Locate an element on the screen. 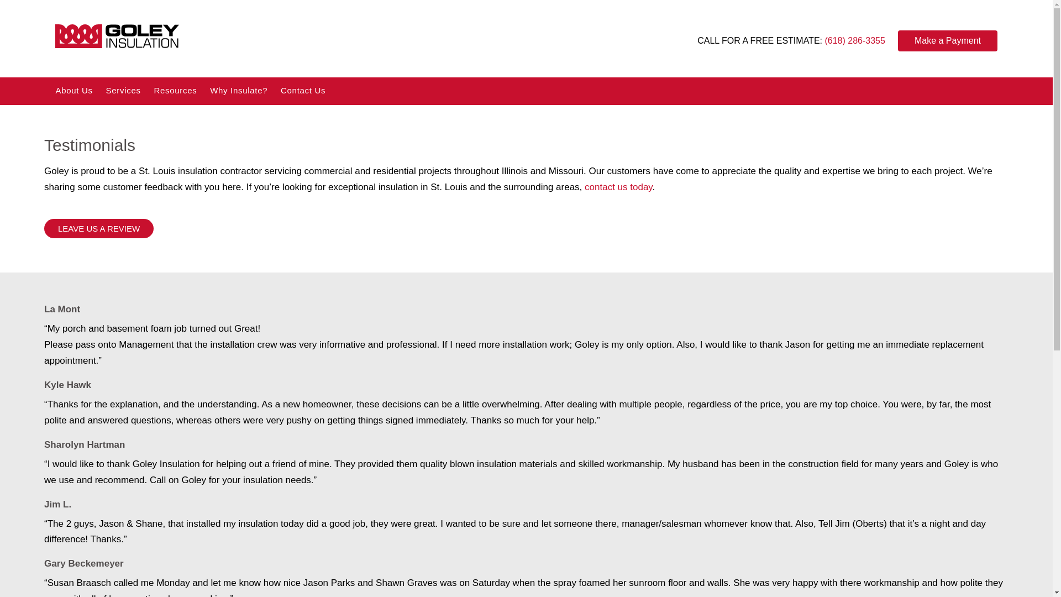 The image size is (1061, 597). Services is located at coordinates (124, 90).